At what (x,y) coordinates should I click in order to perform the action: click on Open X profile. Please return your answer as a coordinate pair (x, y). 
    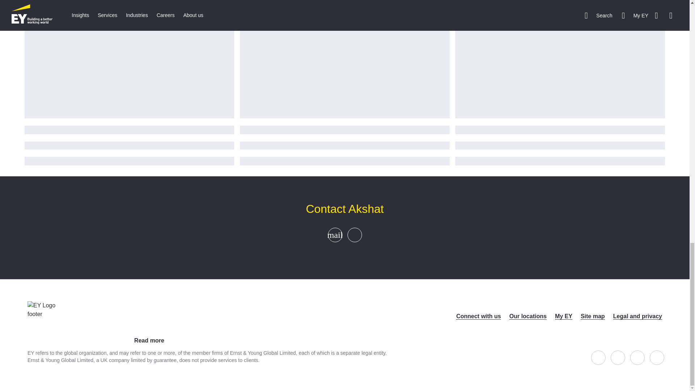
    Looking at the image, I should click on (618, 357).